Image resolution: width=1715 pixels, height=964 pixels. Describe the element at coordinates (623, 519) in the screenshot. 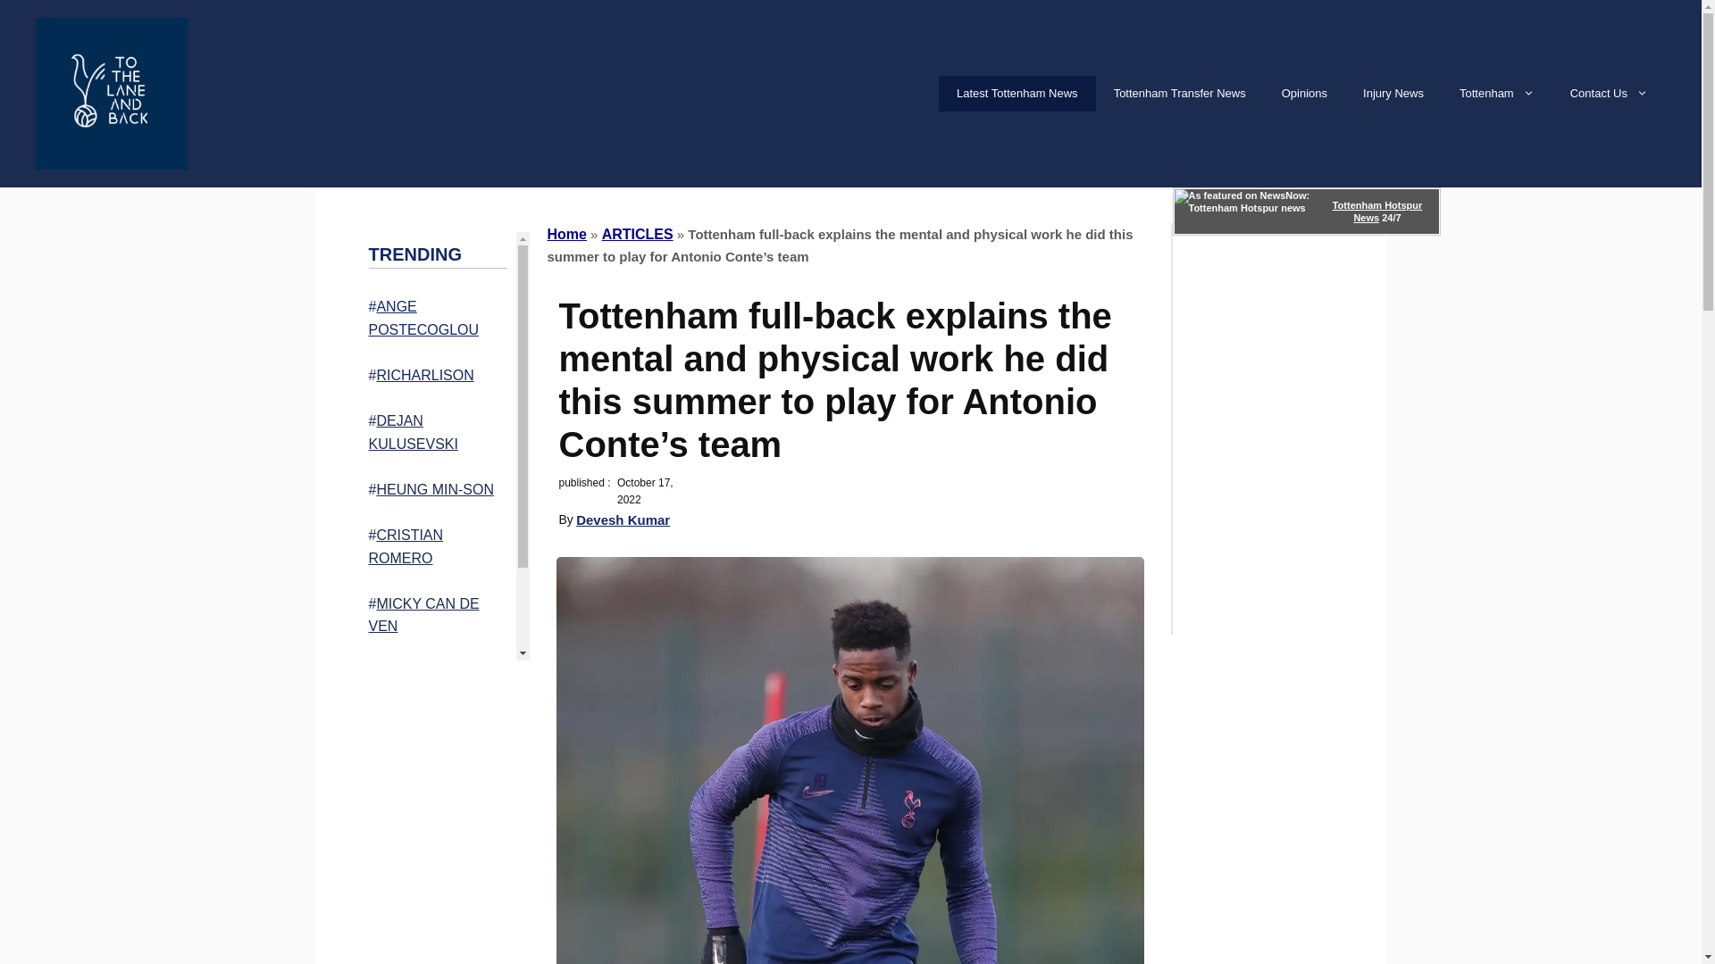

I see `Devesh Kumar` at that location.